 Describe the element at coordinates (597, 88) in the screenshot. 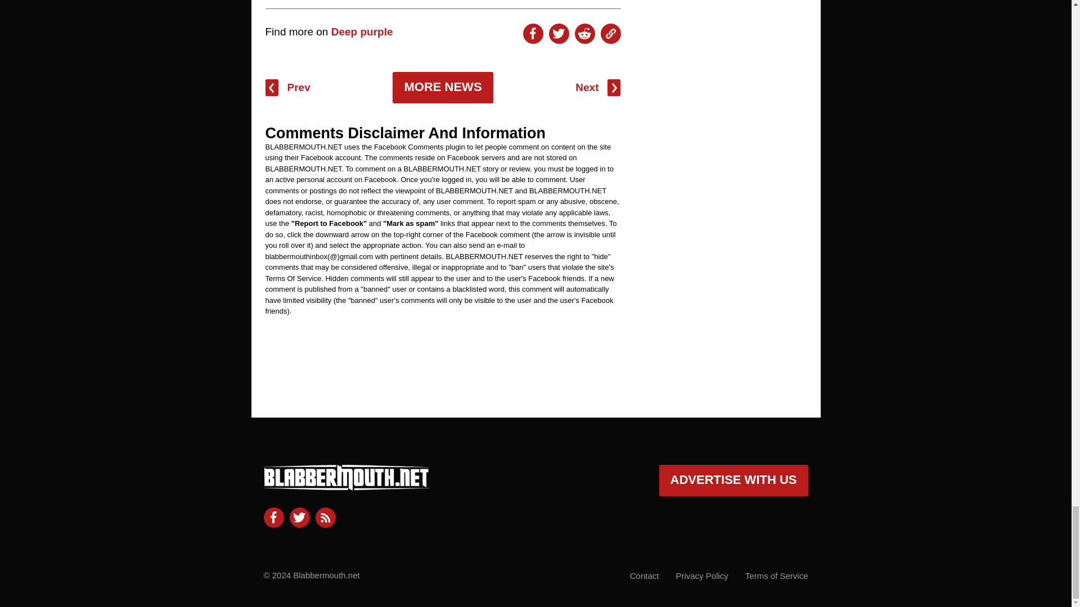

I see `Next` at that location.